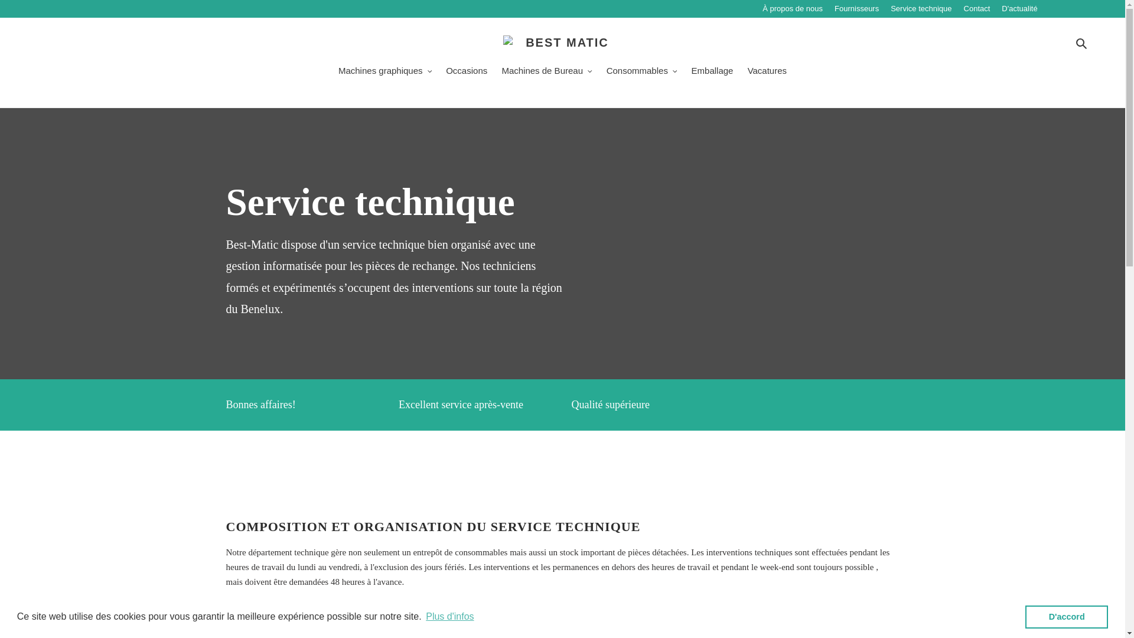 The width and height of the screenshot is (1134, 638). I want to click on D'accord, so click(1067, 617).